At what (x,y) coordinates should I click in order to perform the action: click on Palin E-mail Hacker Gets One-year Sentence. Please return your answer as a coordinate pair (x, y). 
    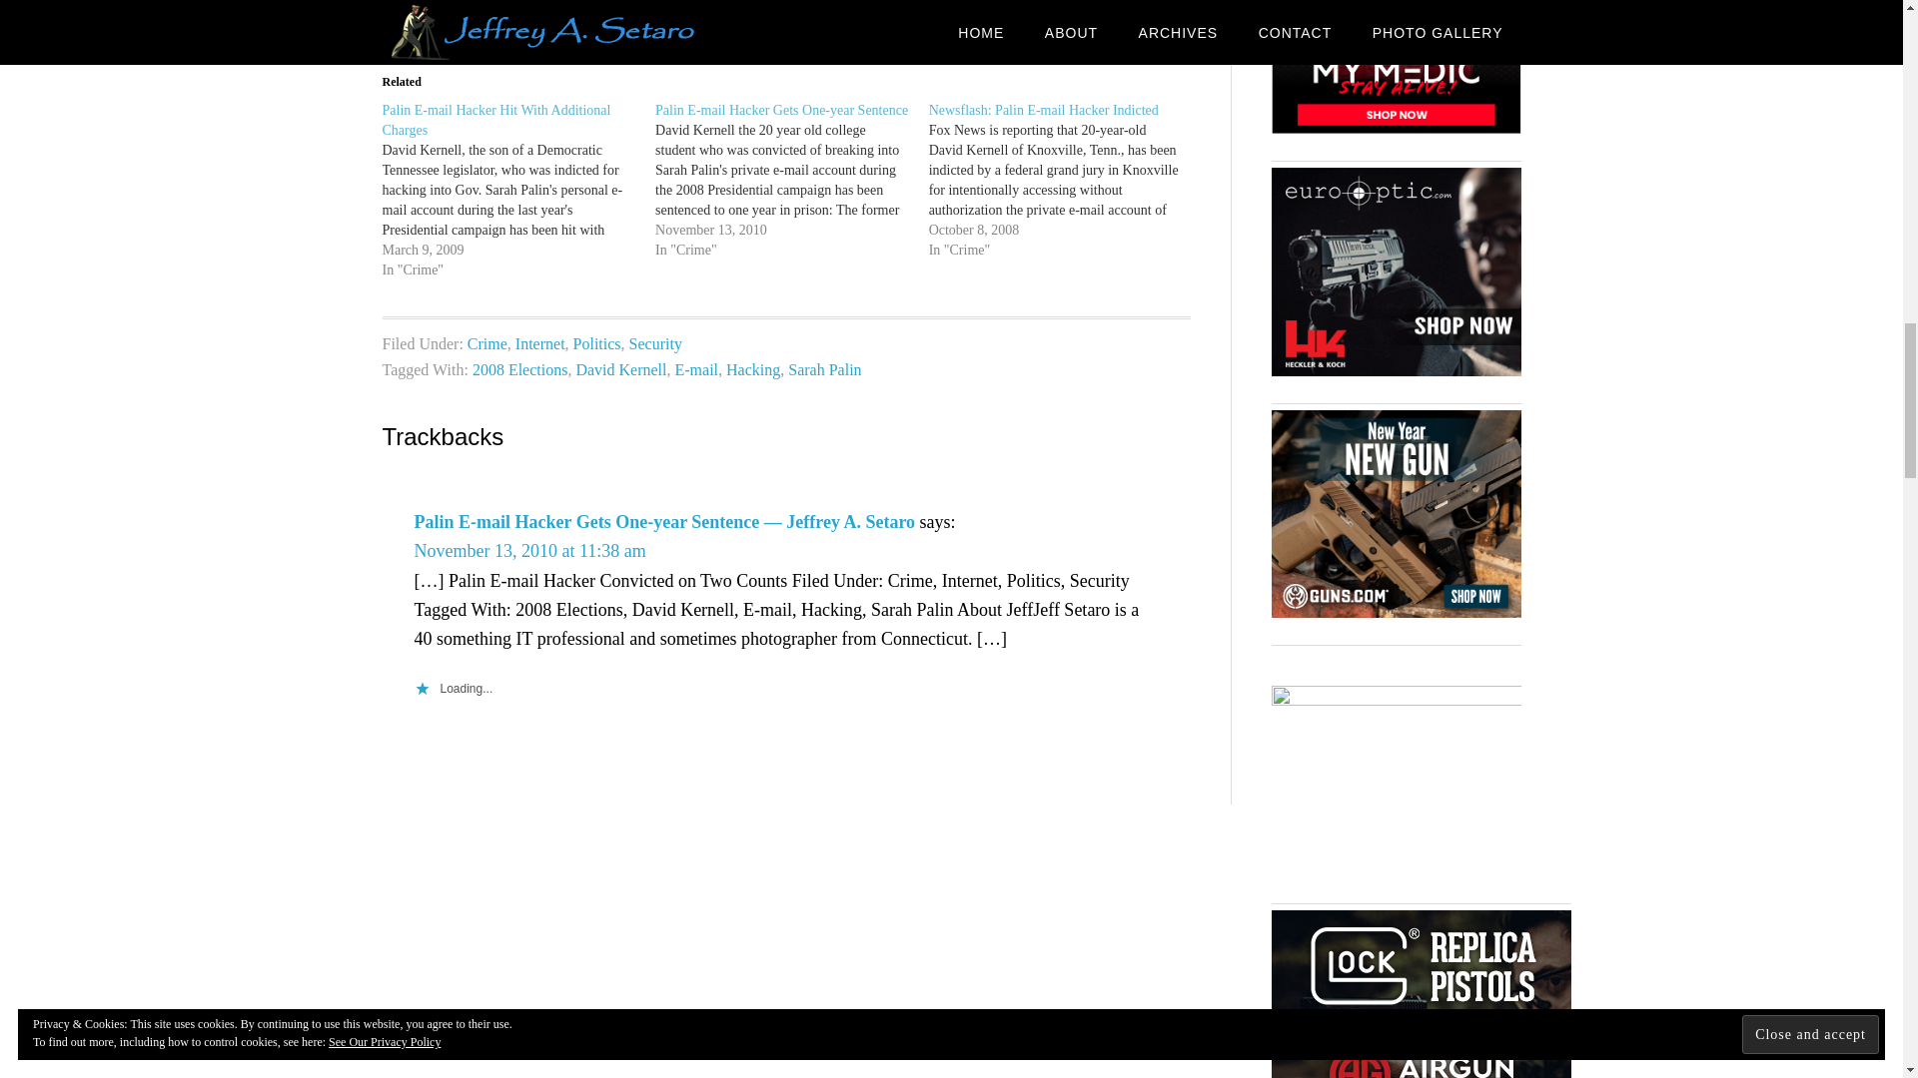
    Looking at the image, I should click on (781, 110).